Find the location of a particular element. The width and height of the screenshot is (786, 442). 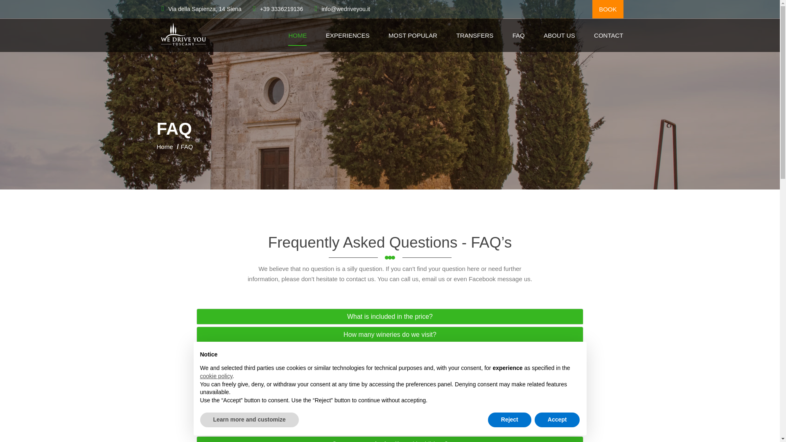

FAQ is located at coordinates (518, 35).